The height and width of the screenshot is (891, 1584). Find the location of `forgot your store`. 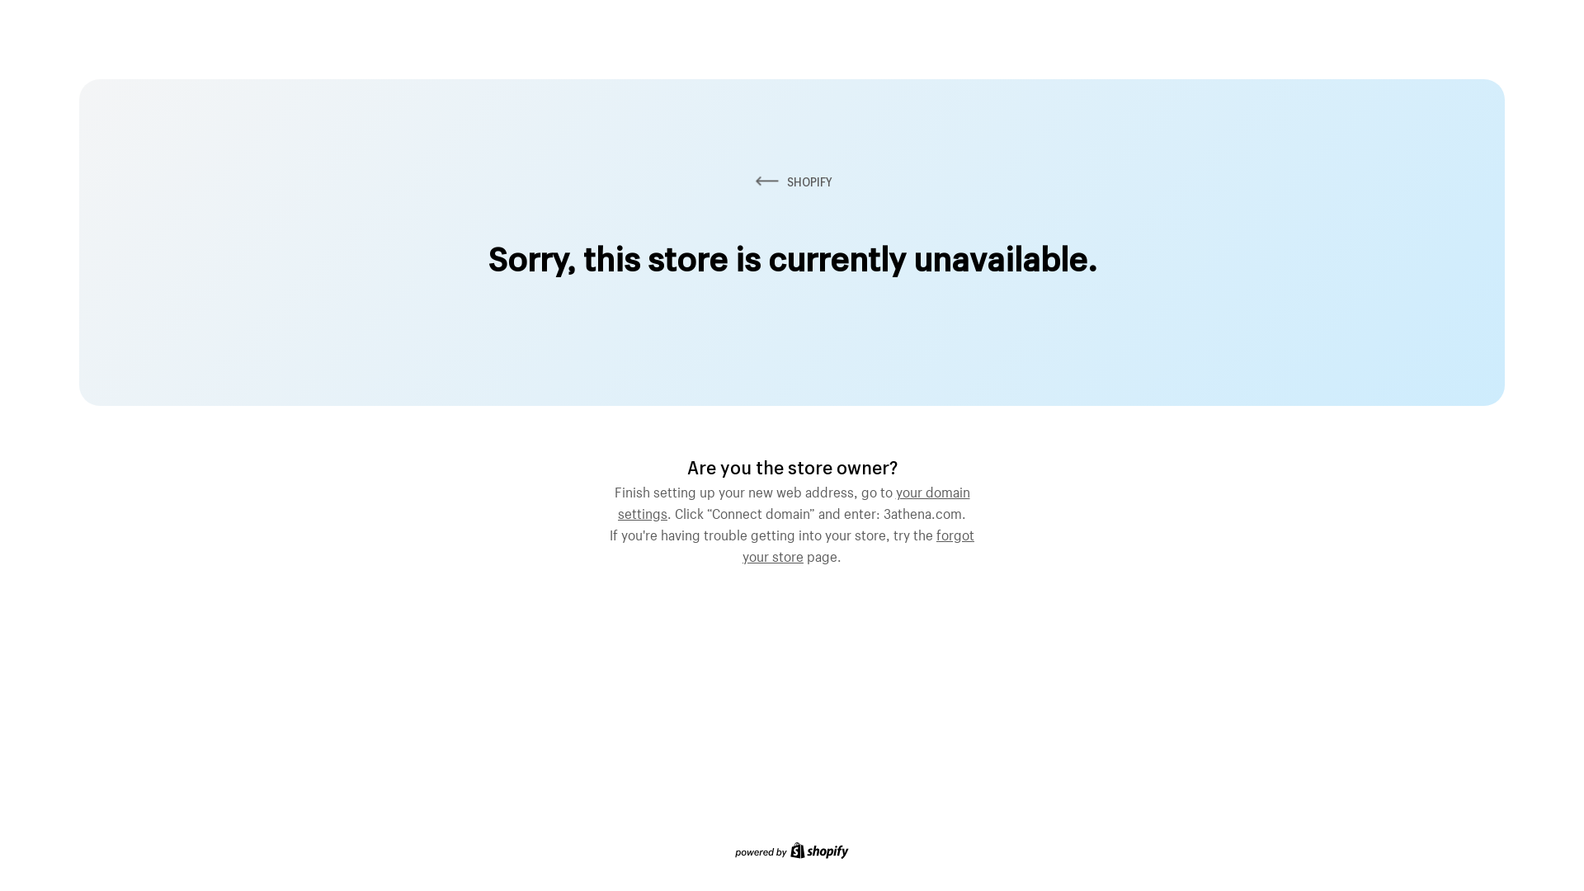

forgot your store is located at coordinates (858, 544).